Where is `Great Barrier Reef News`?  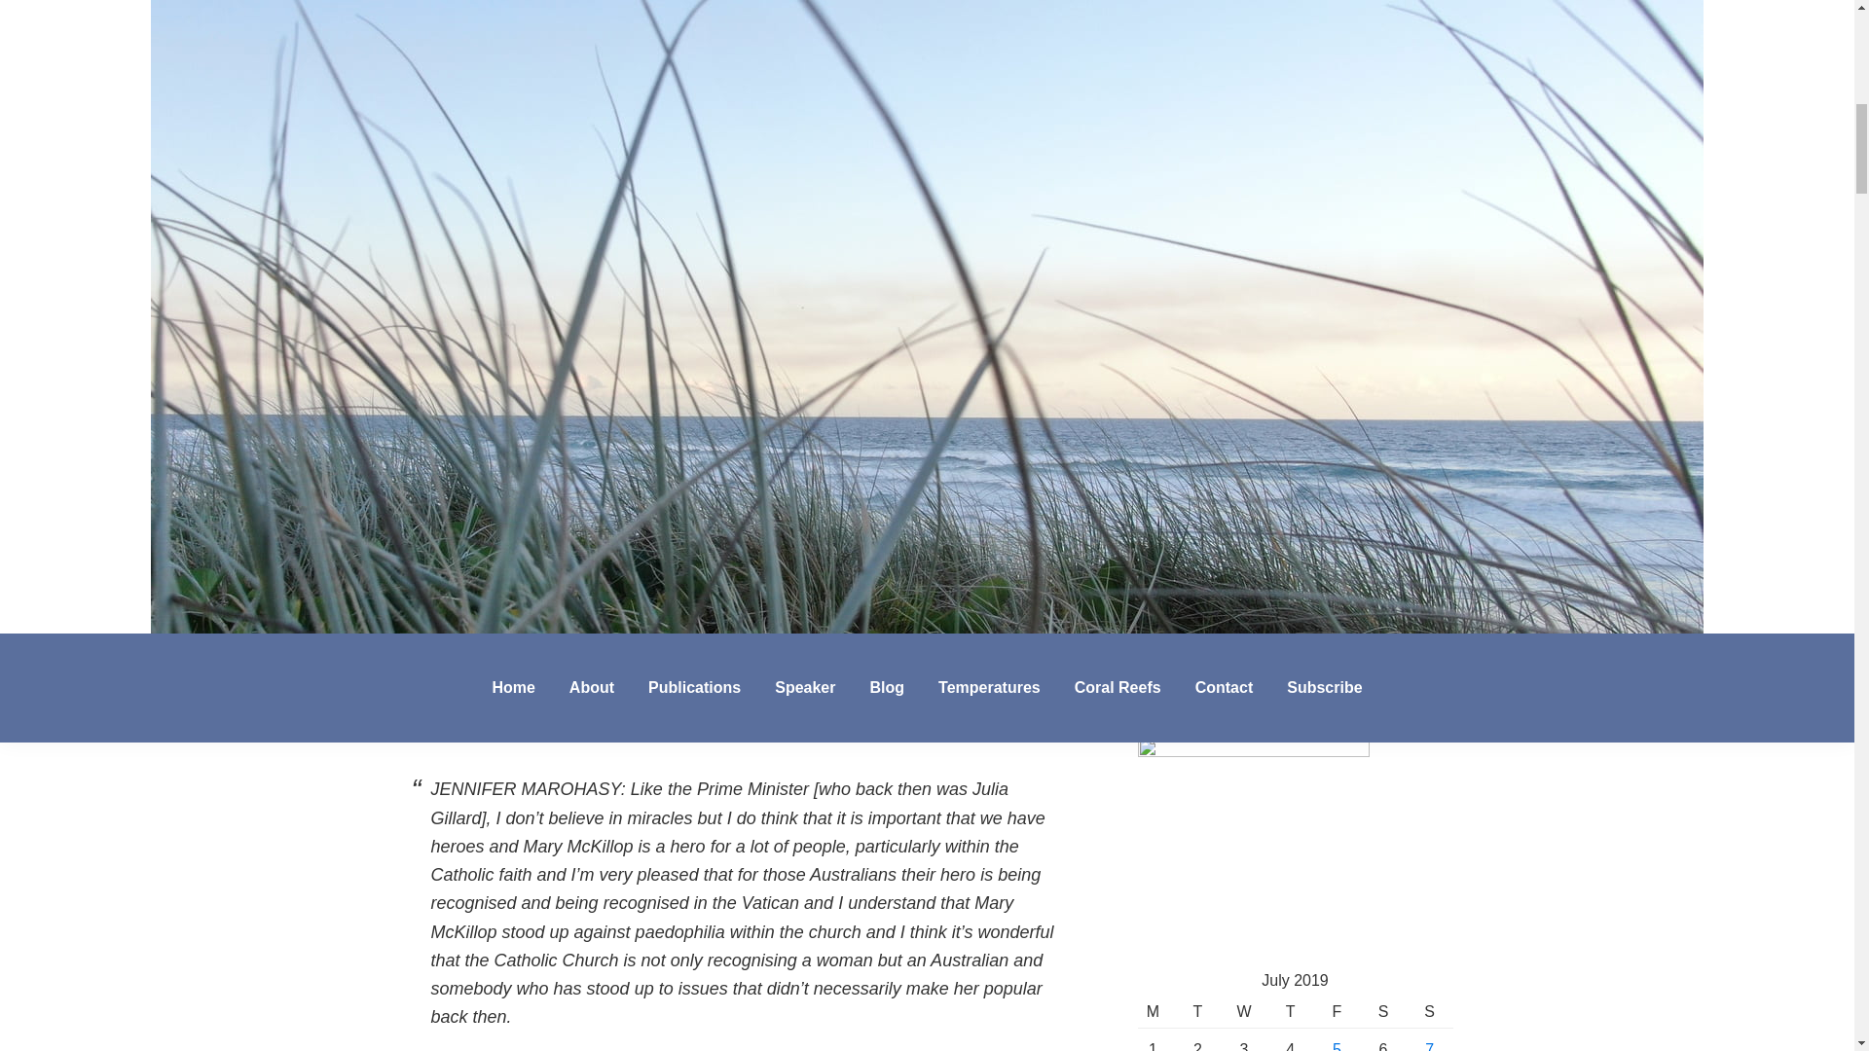
Great Barrier Reef News is located at coordinates (1145, 490).